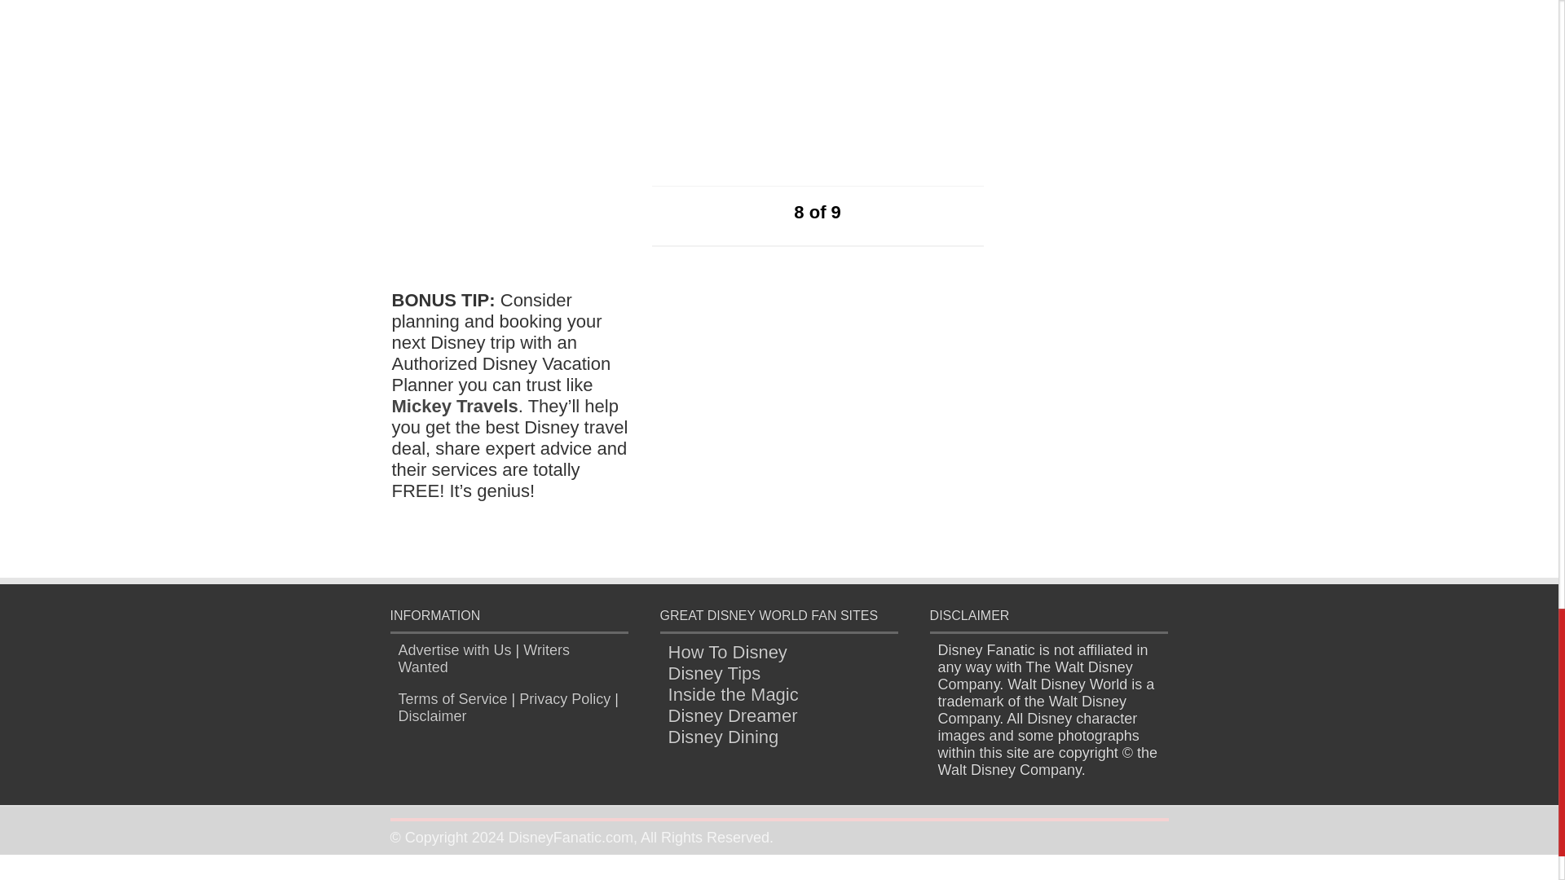 Image resolution: width=1565 pixels, height=880 pixels. Describe the element at coordinates (774, 54) in the screenshot. I see `Advertisement` at that location.